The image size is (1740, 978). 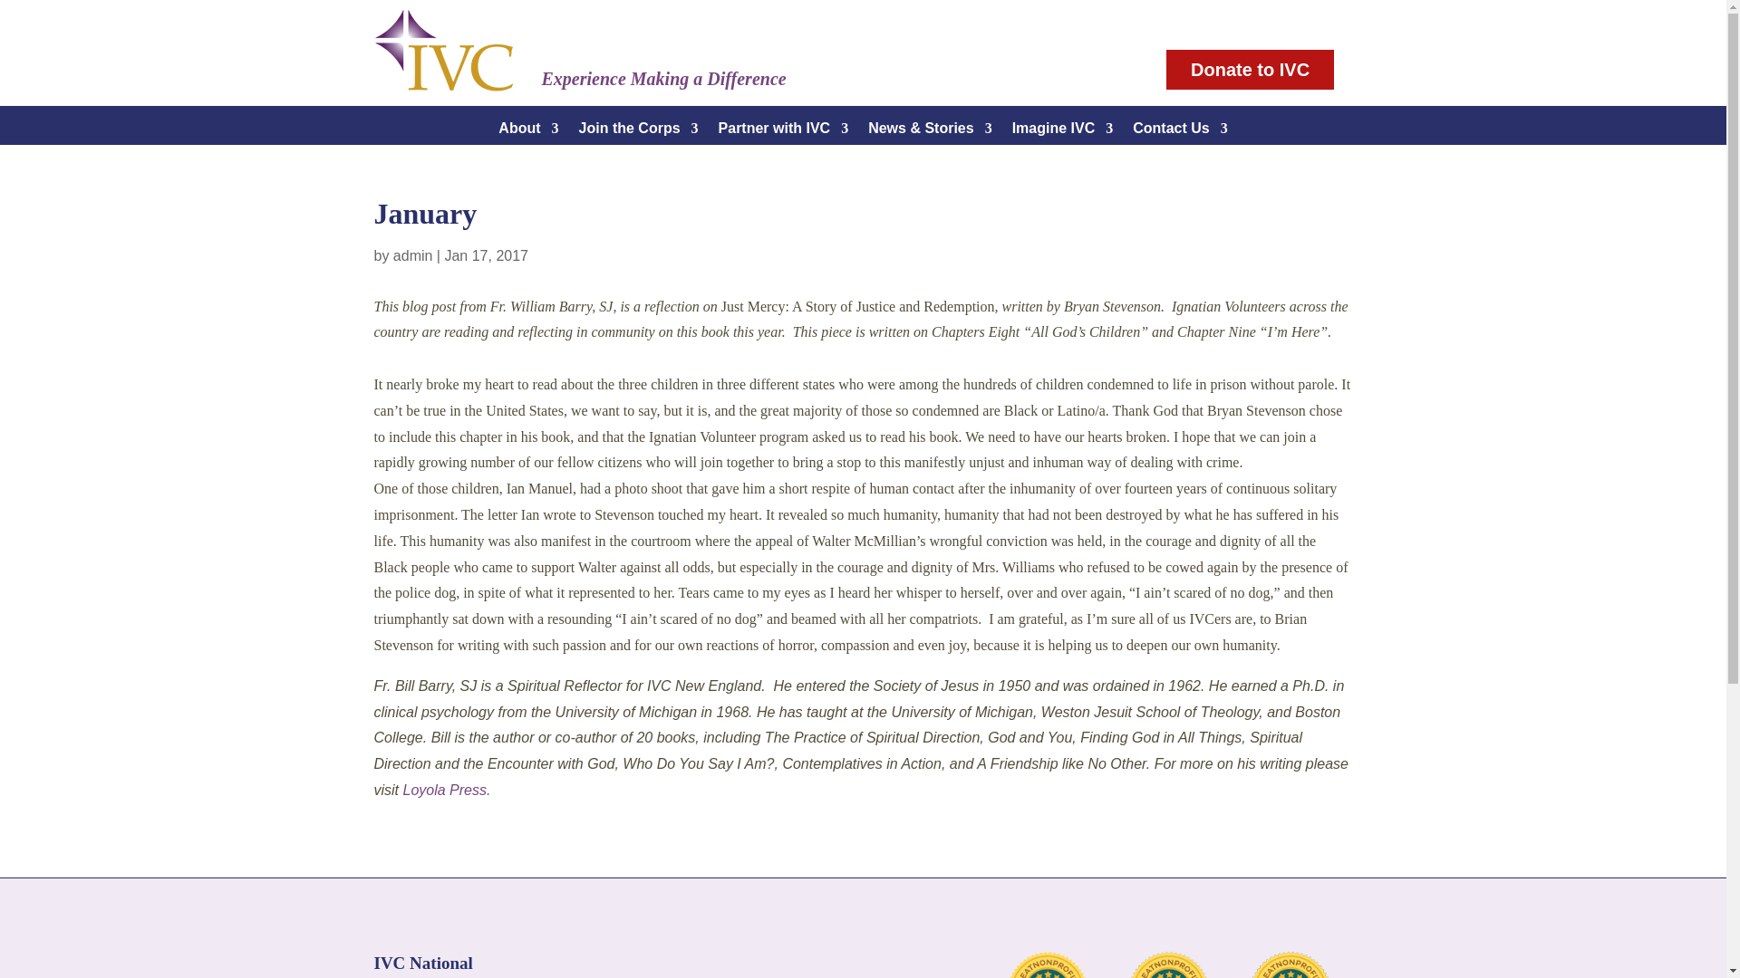 I want to click on 2019-top-rated-awards-badge-hi-res, so click(x=1289, y=964).